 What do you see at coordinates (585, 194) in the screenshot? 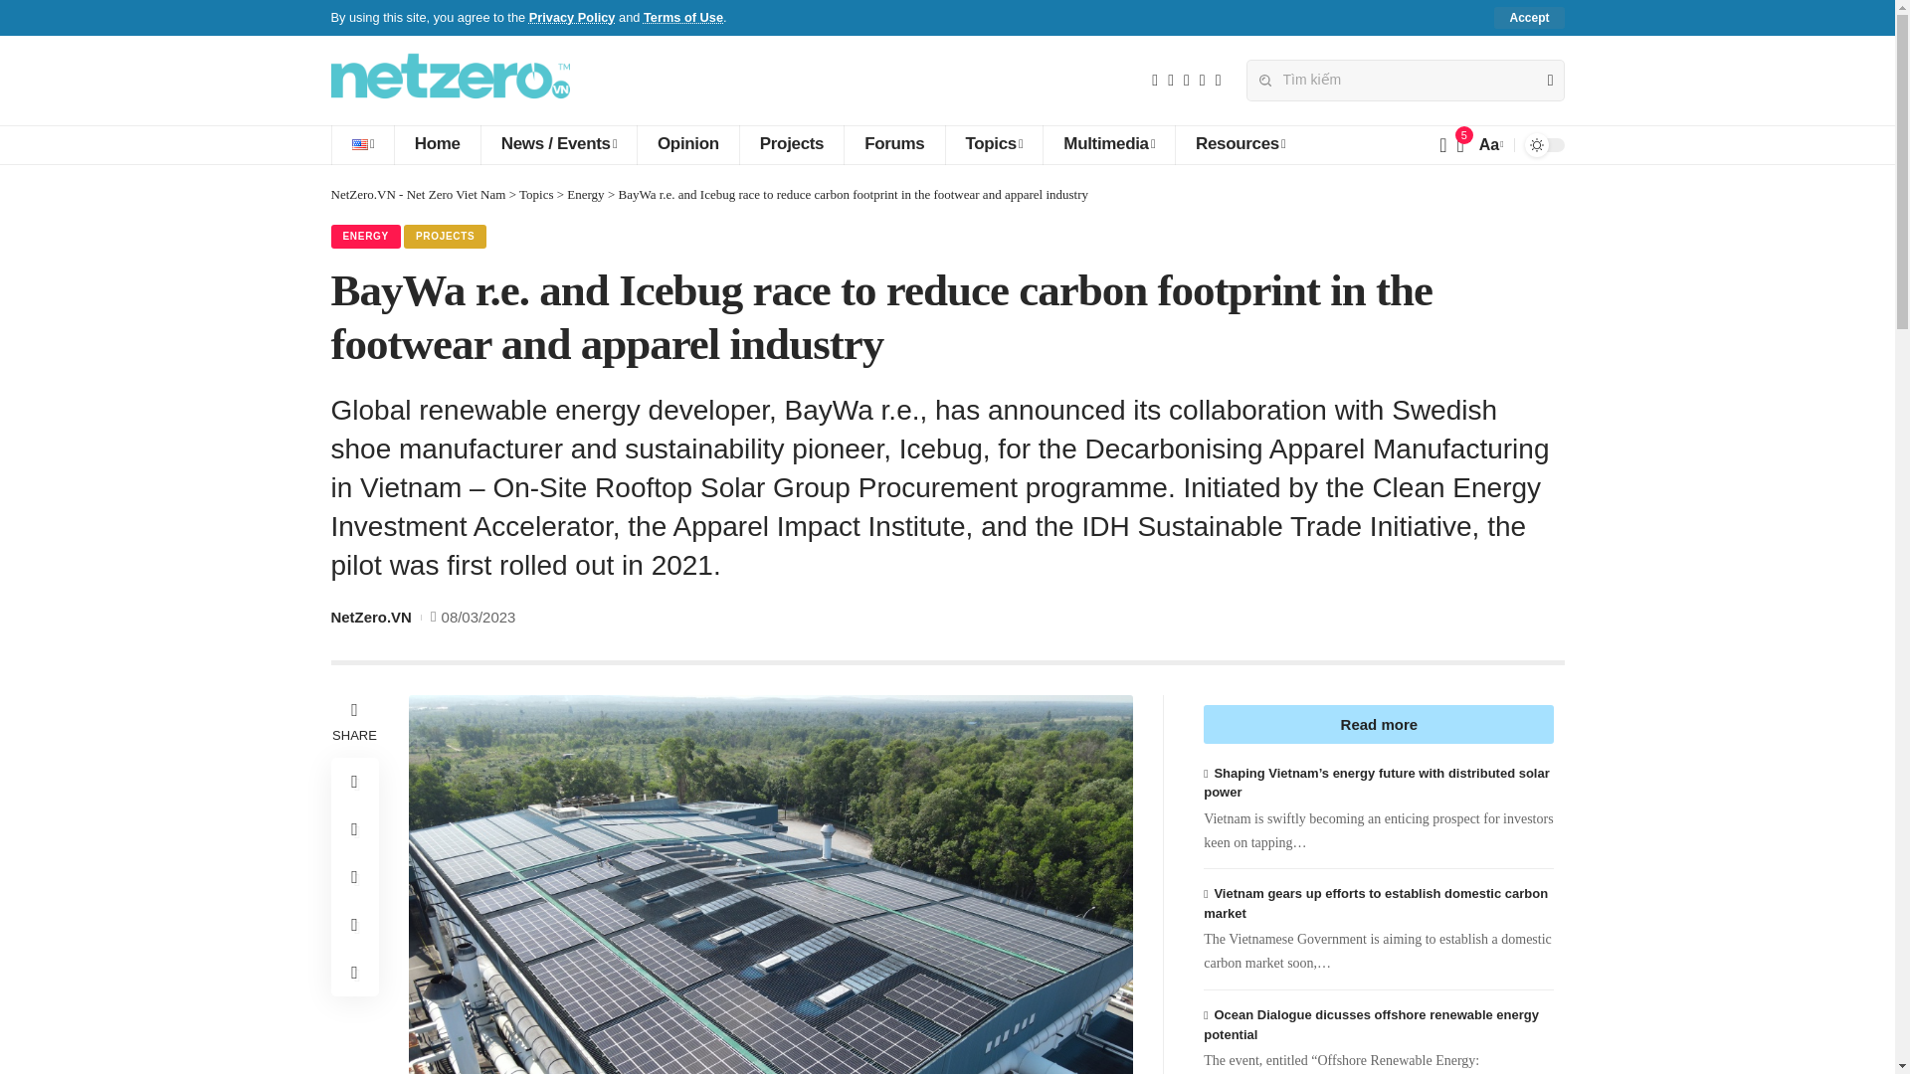
I see `Go to the Energy Category archives.` at bounding box center [585, 194].